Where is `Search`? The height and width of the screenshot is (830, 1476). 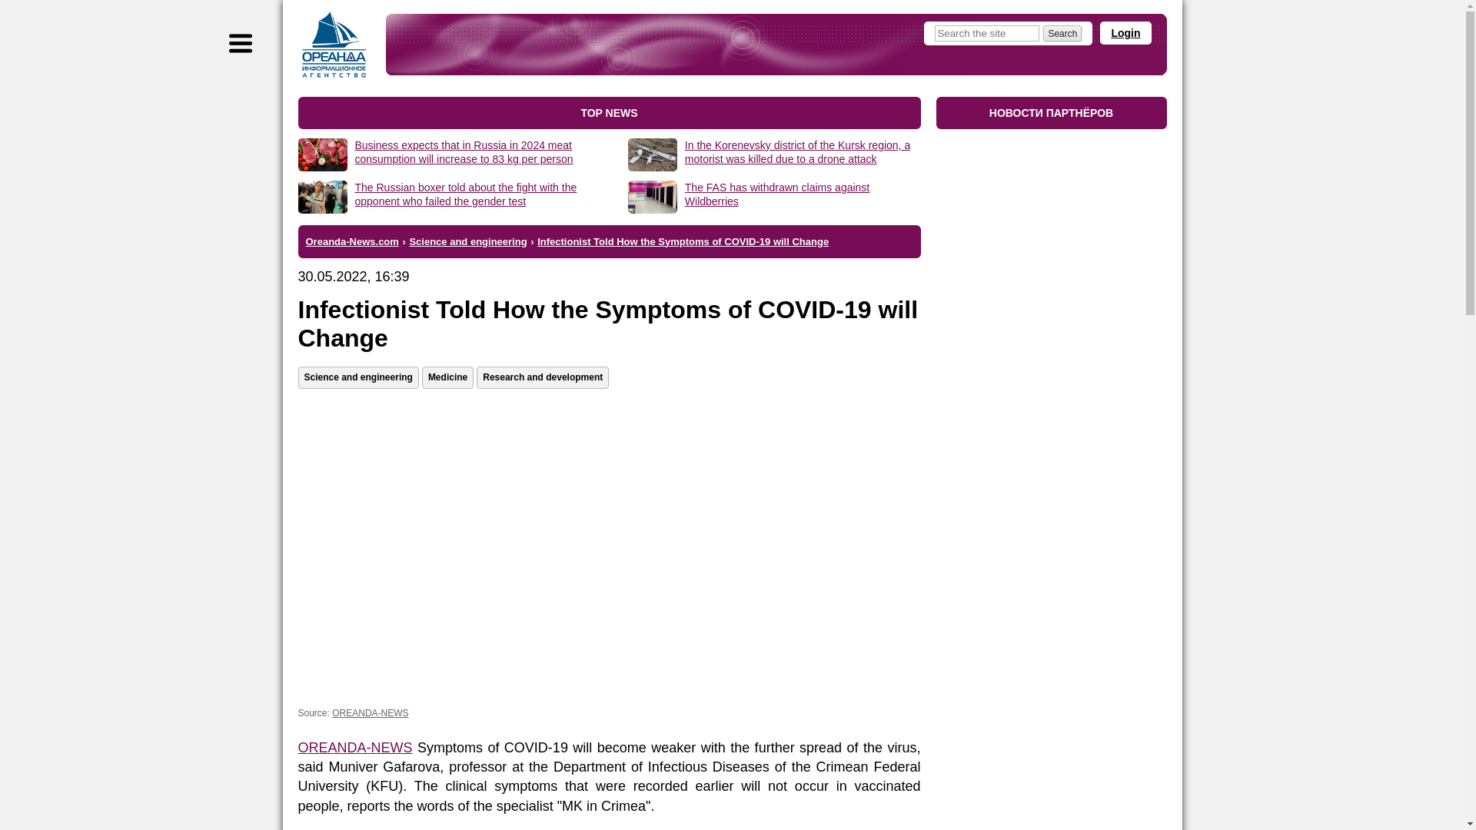 Search is located at coordinates (1062, 34).